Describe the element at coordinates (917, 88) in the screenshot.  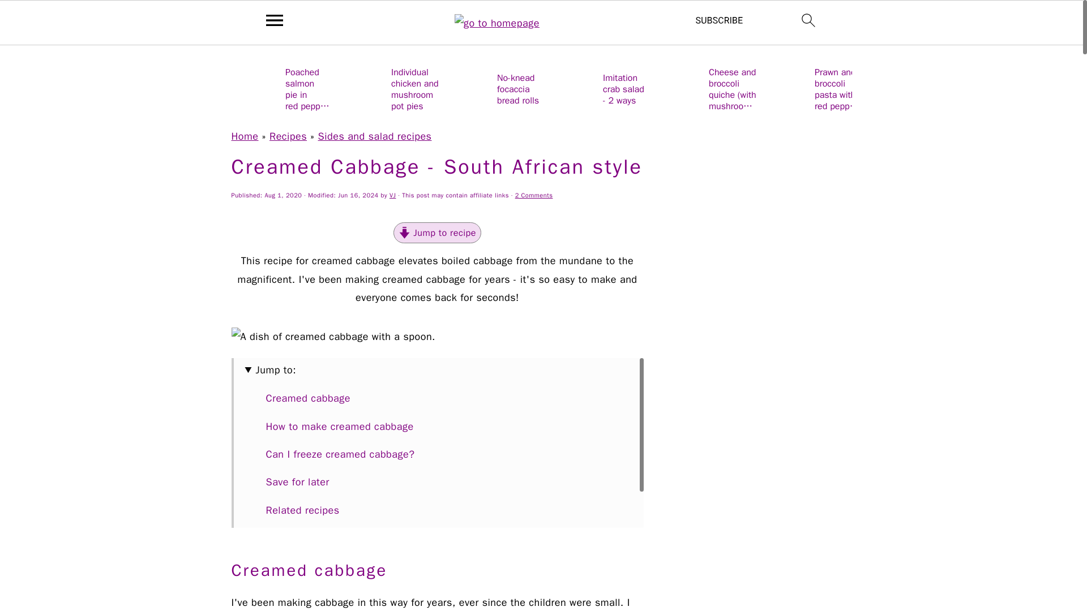
I see `30-second microwave chocolate pots` at that location.